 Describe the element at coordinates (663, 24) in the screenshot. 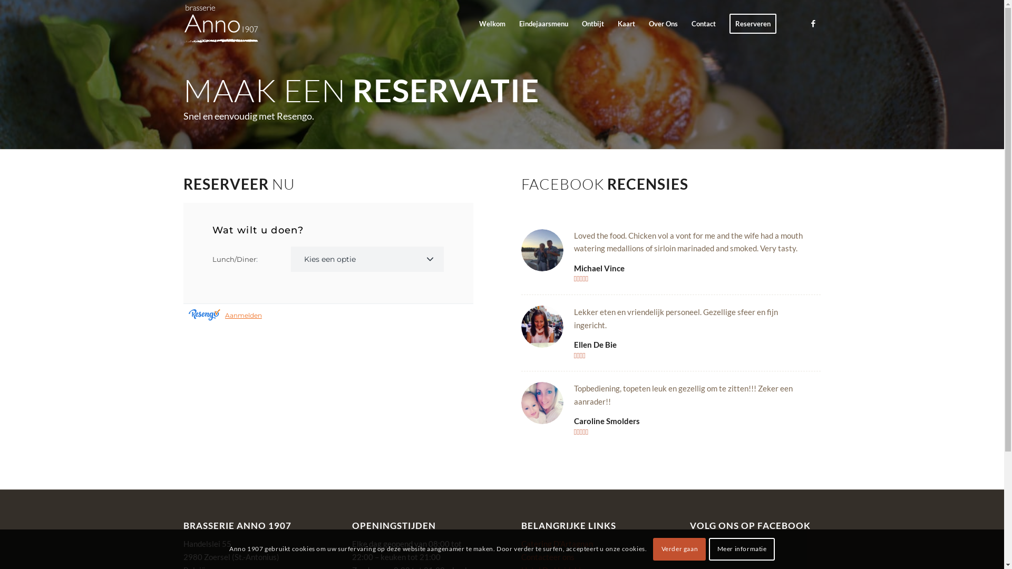

I see `Over Ons` at that location.